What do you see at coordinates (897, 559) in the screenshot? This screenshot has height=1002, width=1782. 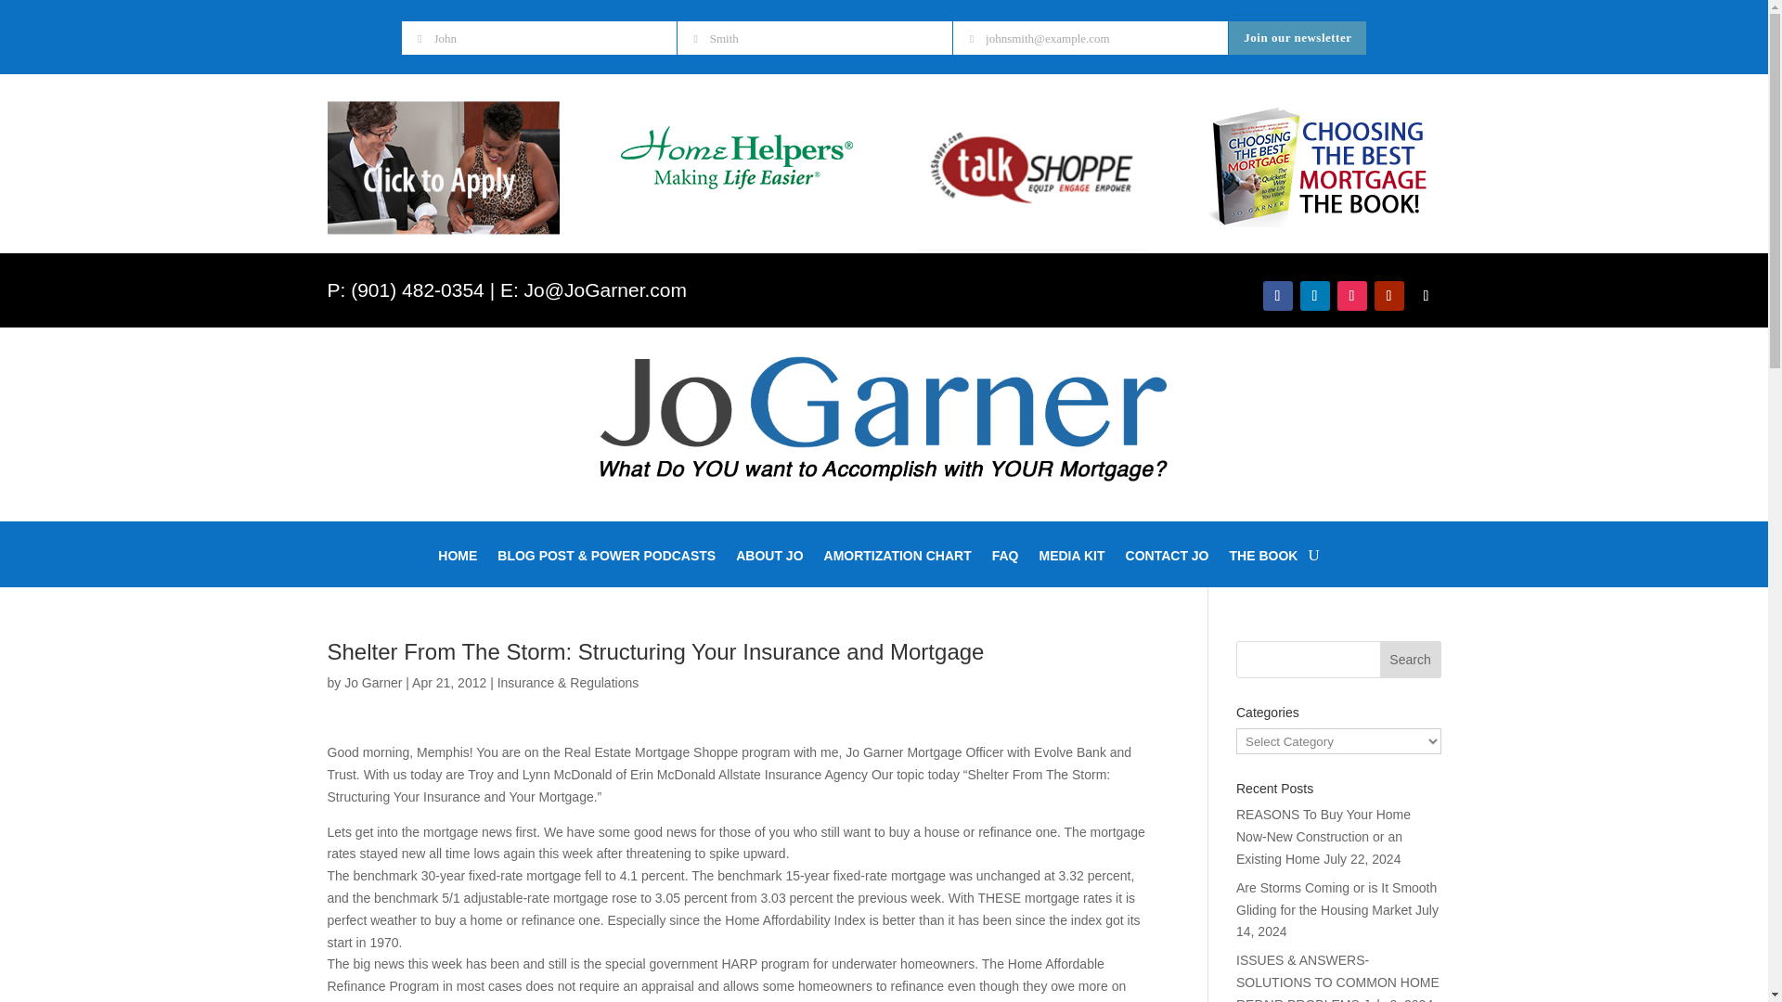 I see `AMORTIZATION CHART` at bounding box center [897, 559].